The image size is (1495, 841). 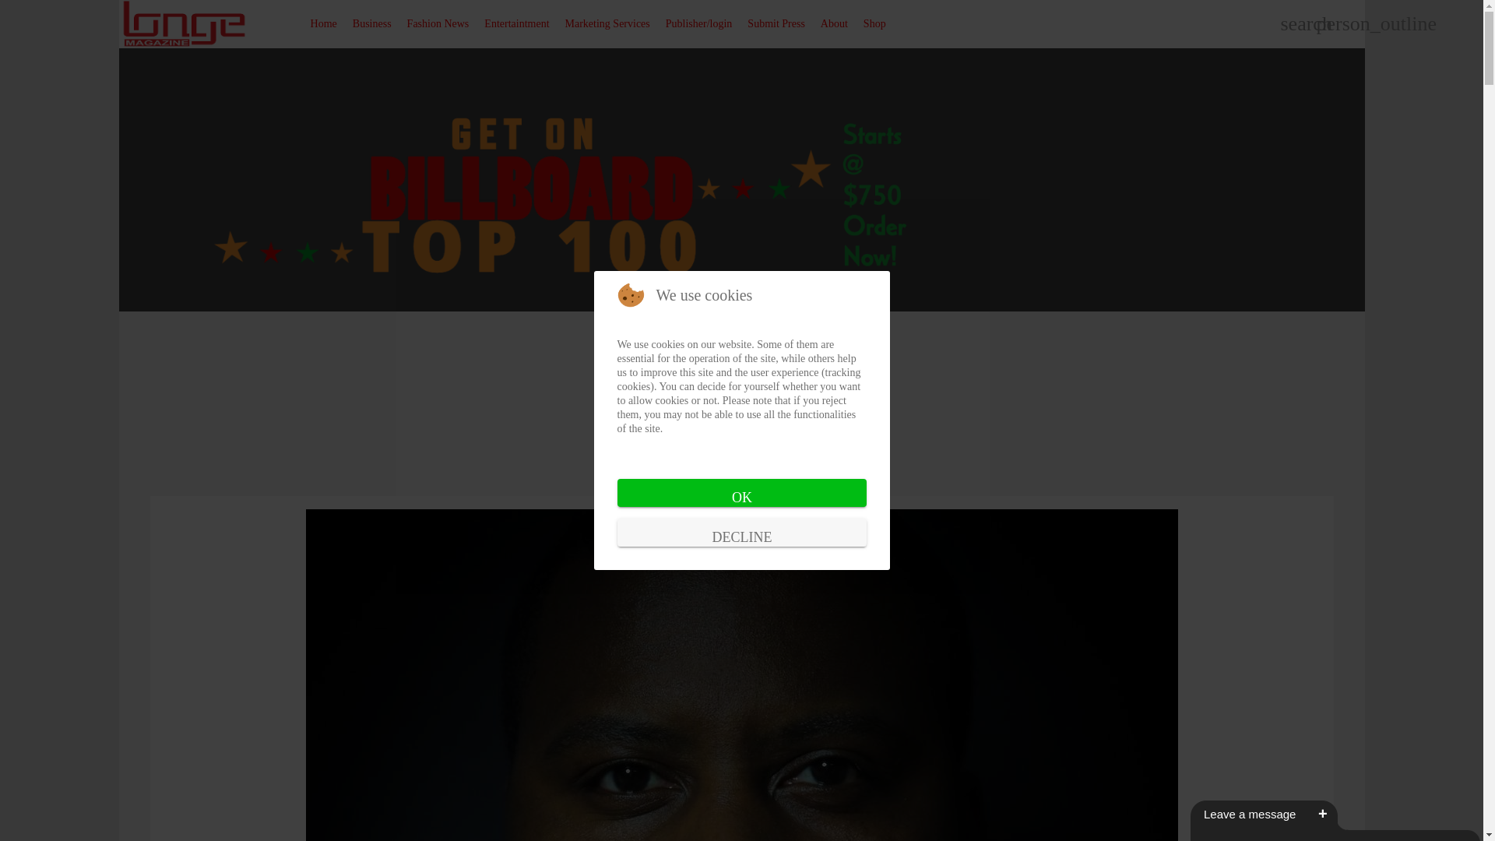 What do you see at coordinates (607, 23) in the screenshot?
I see `Marketing Services` at bounding box center [607, 23].